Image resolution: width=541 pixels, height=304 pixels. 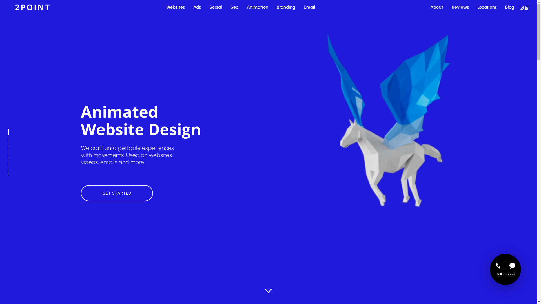 I want to click on Email, so click(x=309, y=7).